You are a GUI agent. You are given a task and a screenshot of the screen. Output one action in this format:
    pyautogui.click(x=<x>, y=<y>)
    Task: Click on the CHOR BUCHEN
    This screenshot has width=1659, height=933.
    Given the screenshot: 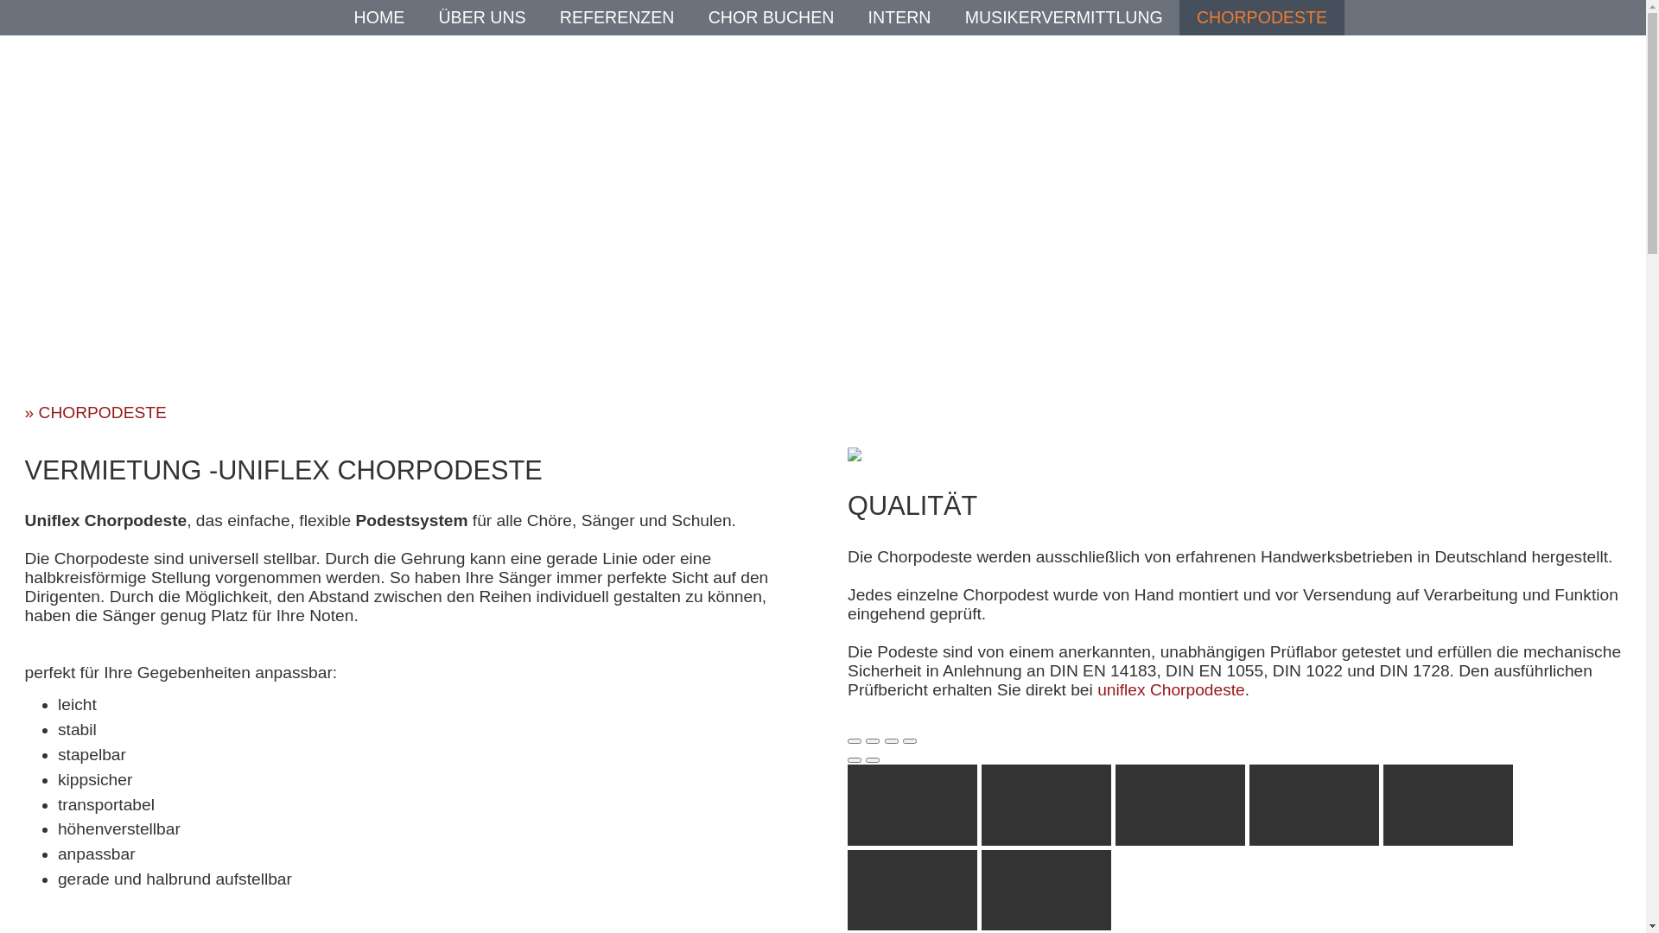 What is the action you would take?
    pyautogui.click(x=772, y=17)
    